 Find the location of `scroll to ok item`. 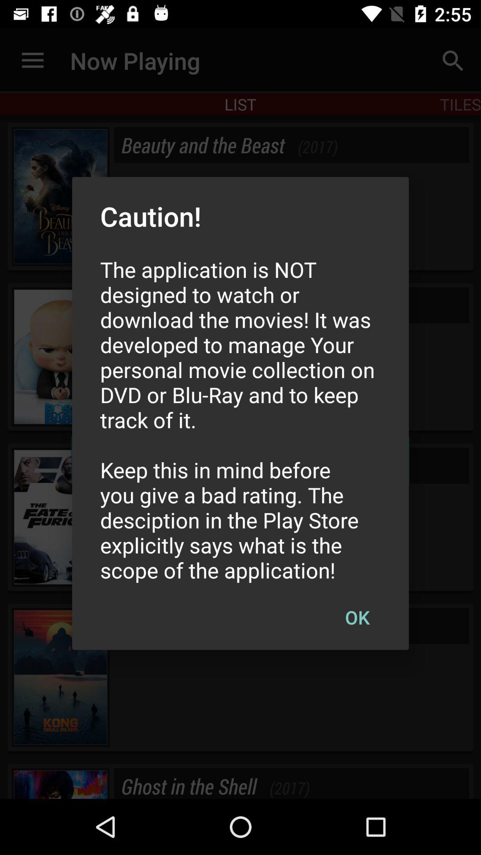

scroll to ok item is located at coordinates (357, 617).